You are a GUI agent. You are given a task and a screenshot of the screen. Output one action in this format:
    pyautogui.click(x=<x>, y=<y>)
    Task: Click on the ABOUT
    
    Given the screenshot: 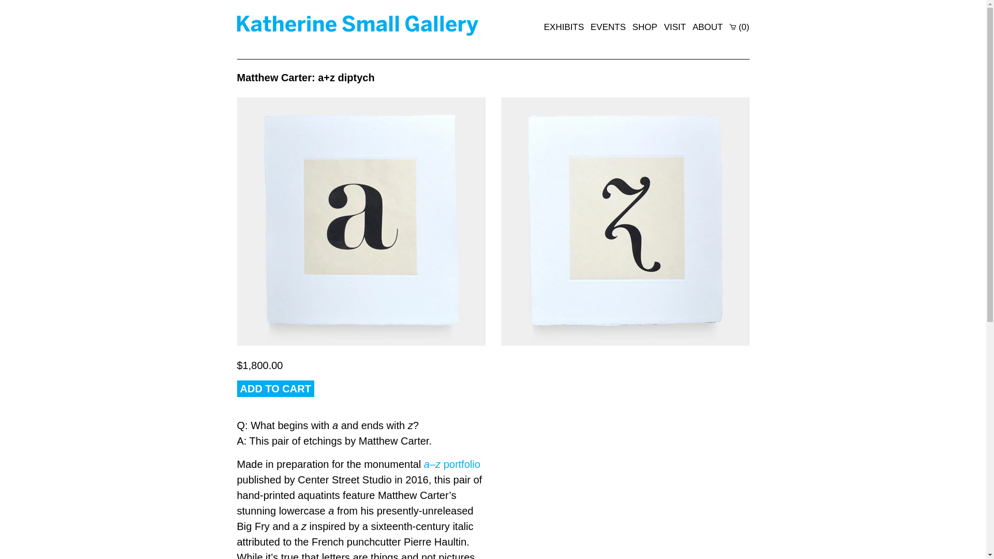 What is the action you would take?
    pyautogui.click(x=708, y=27)
    